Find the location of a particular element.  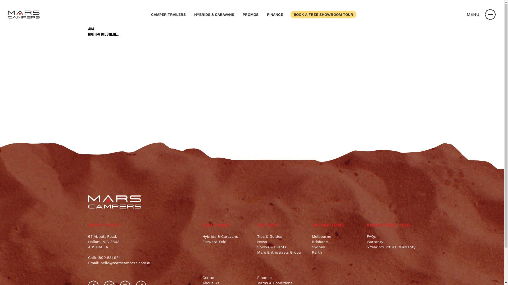

Email: hello@marscampers.com.au is located at coordinates (120, 263).